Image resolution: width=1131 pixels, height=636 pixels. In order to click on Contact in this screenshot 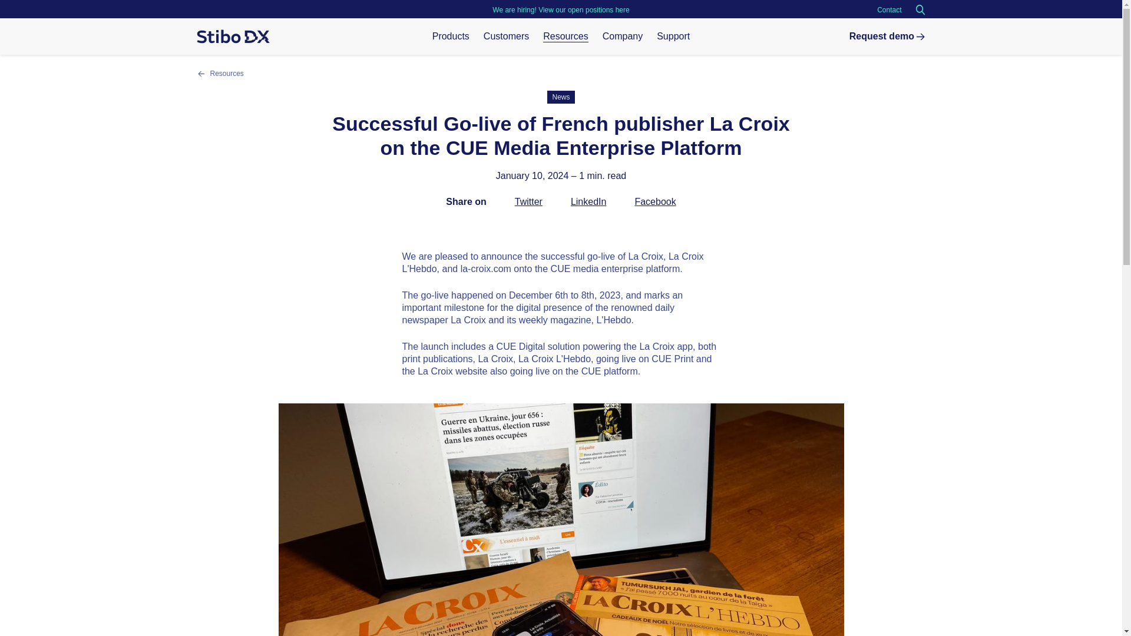, I will do `click(889, 9)`.